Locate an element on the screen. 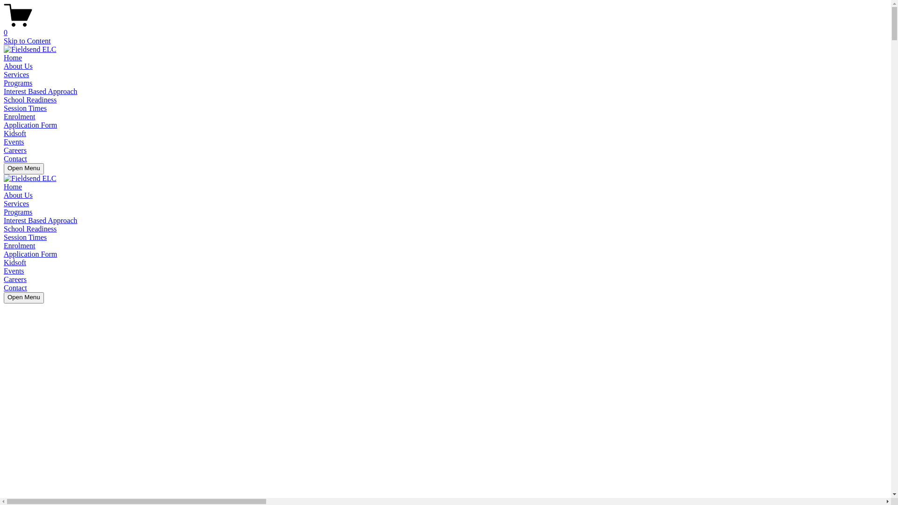  Home is located at coordinates (13, 187).